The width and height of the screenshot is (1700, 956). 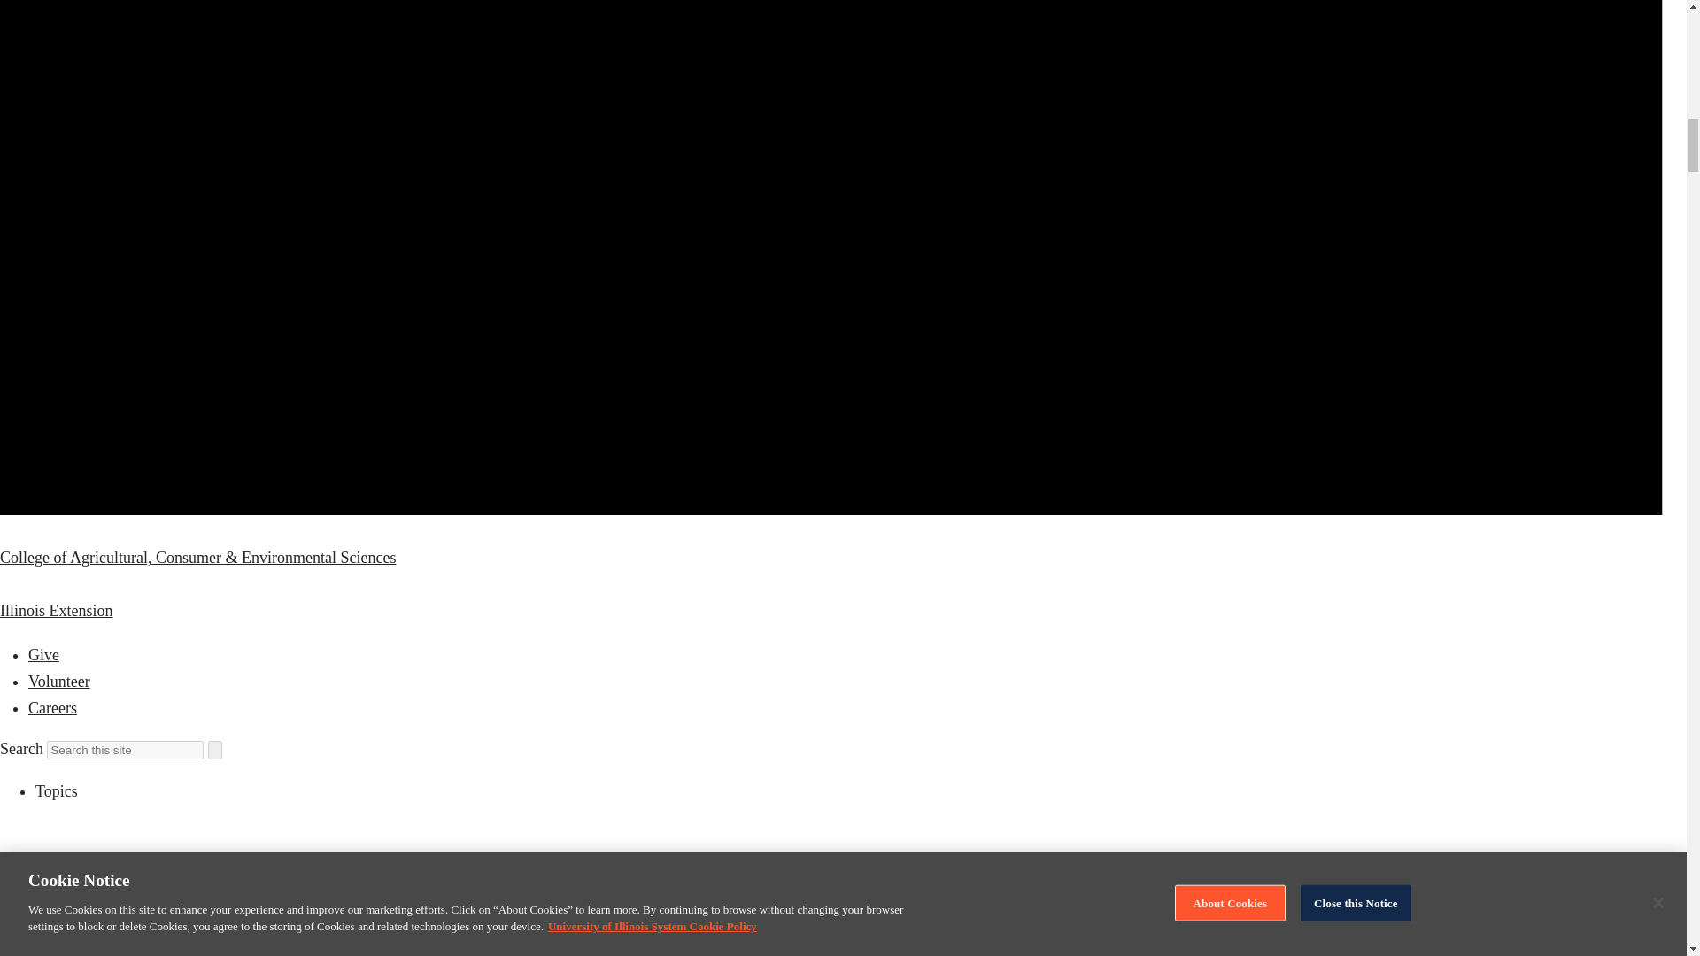 What do you see at coordinates (44, 655) in the screenshot?
I see `Give` at bounding box center [44, 655].